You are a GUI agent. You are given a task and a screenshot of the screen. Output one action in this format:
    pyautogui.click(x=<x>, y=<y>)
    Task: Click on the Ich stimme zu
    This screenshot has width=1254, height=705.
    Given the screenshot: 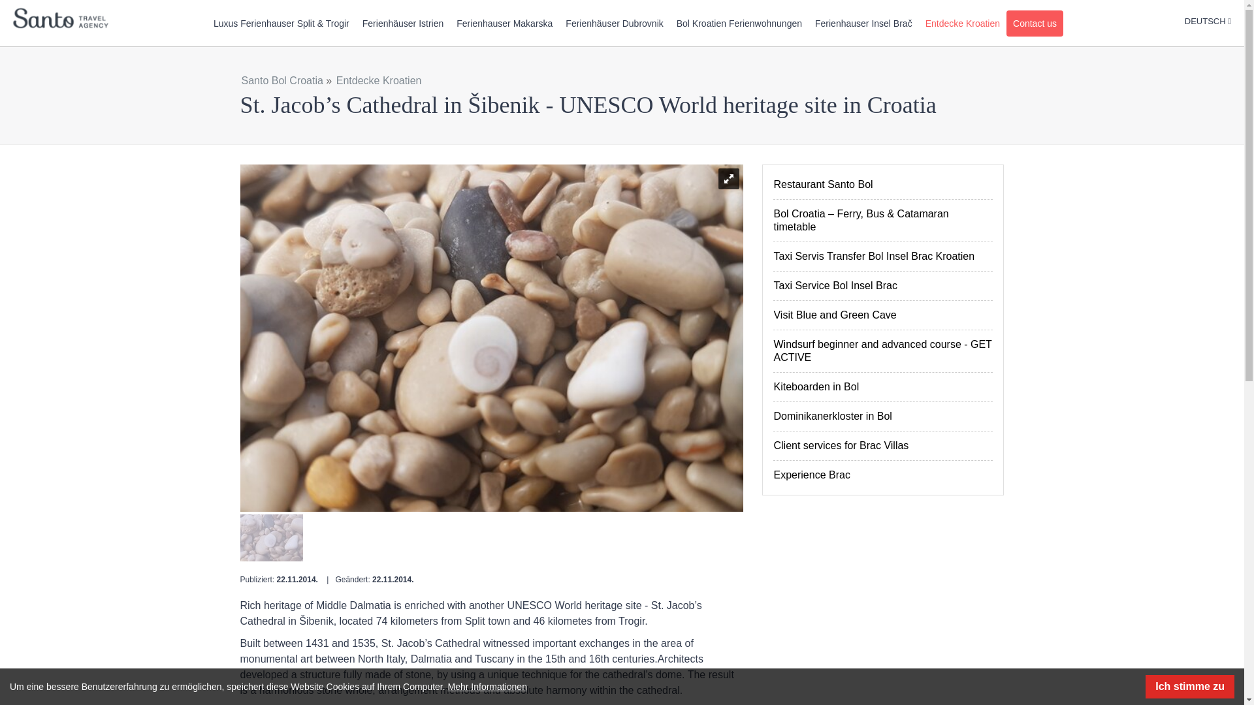 What is the action you would take?
    pyautogui.click(x=1190, y=687)
    